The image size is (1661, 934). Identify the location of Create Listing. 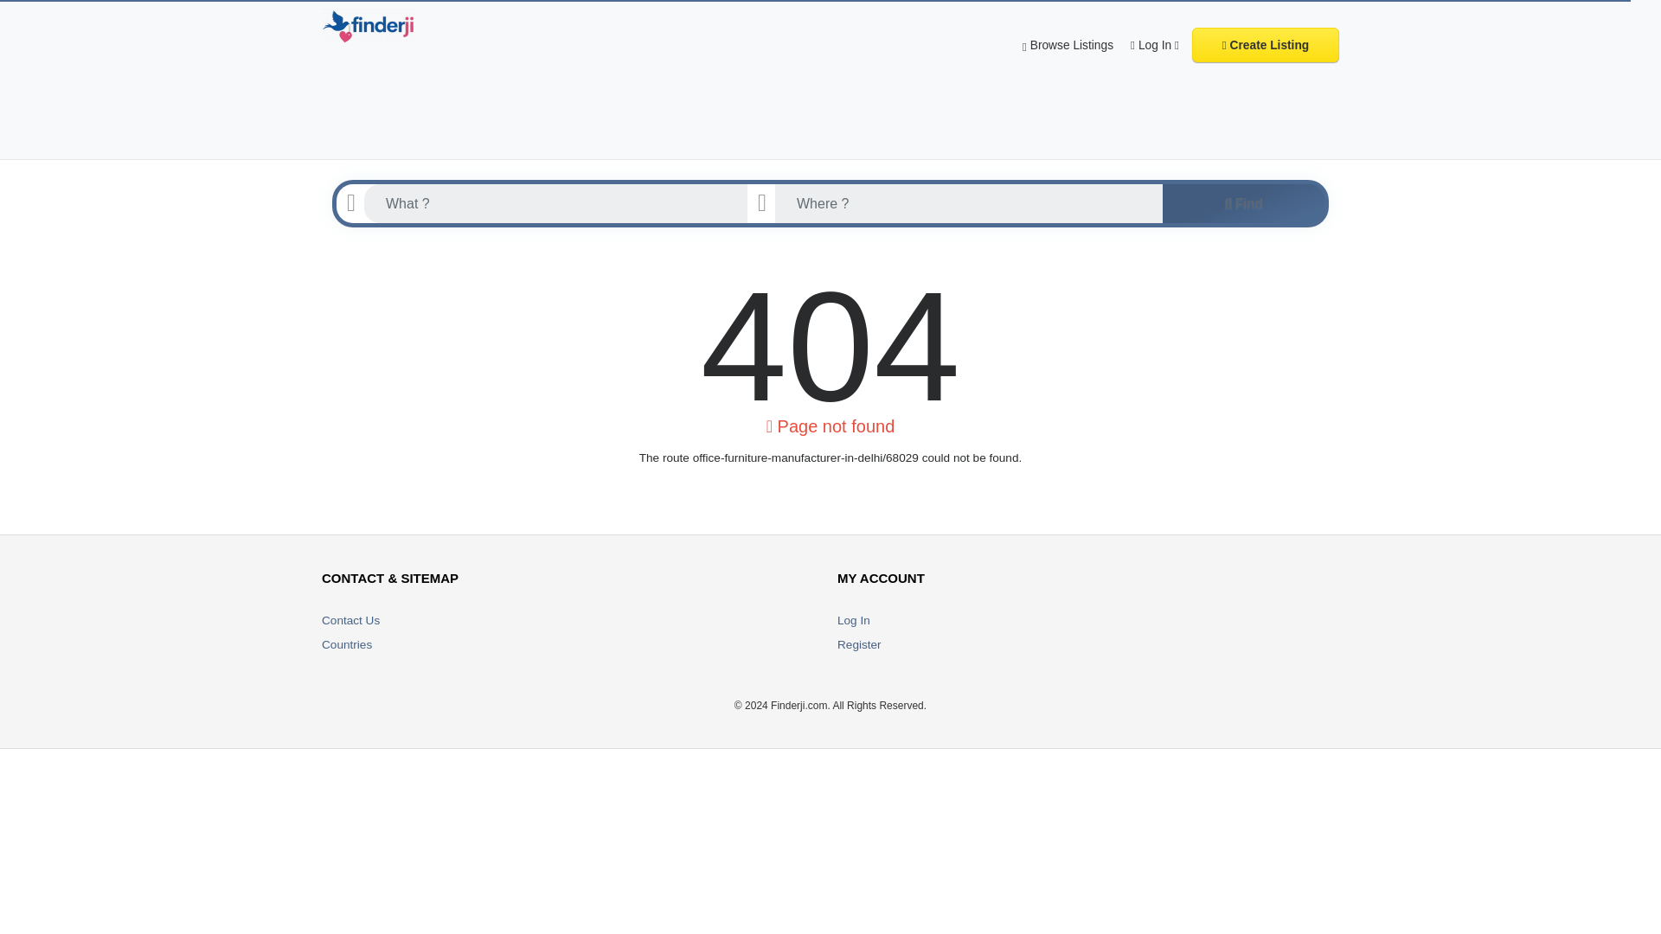
(1265, 45).